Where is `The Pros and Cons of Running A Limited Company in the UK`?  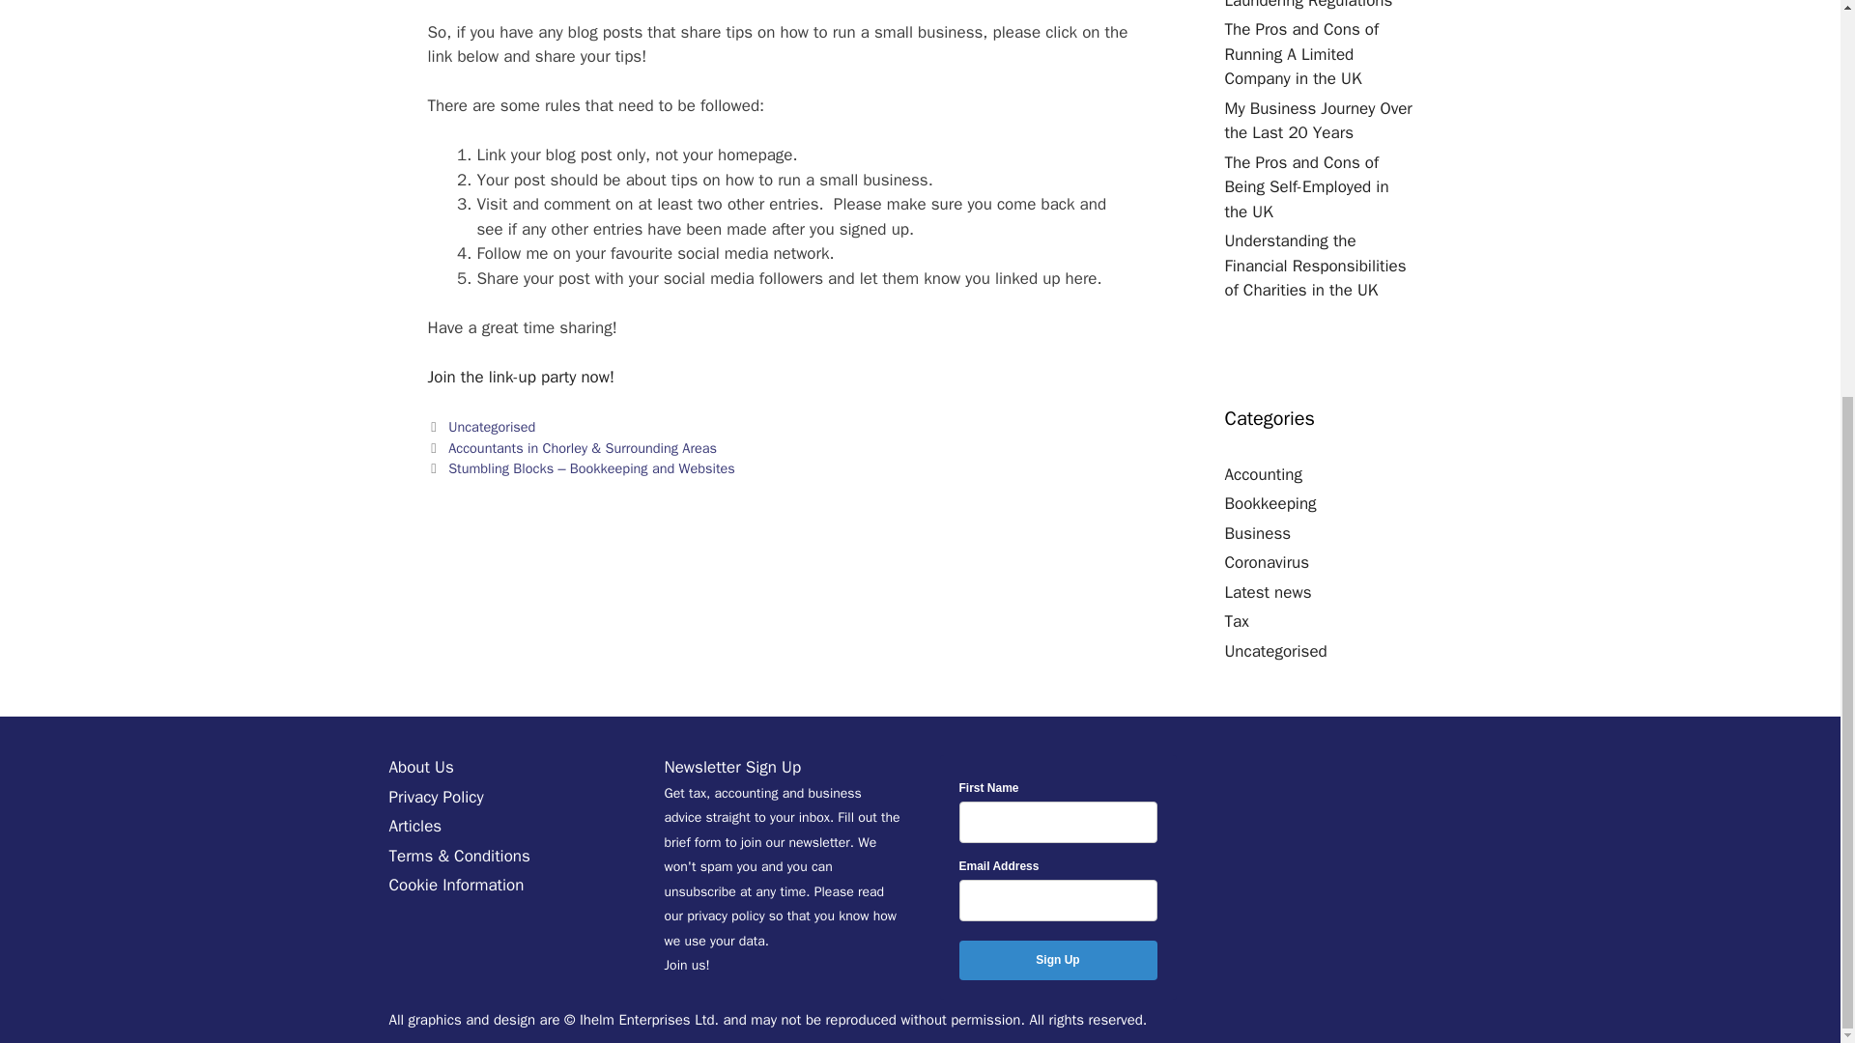
The Pros and Cons of Running A Limited Company in the UK is located at coordinates (1302, 54).